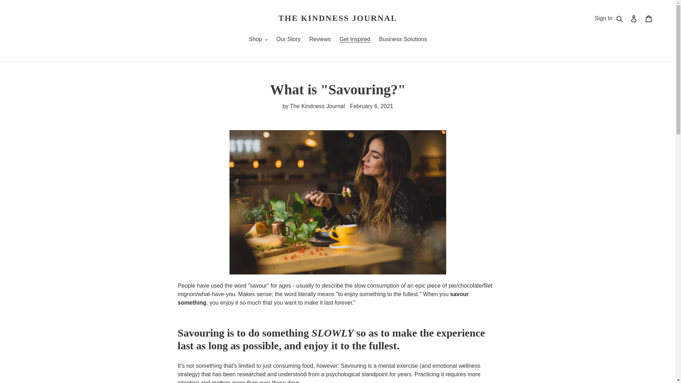 The width and height of the screenshot is (681, 383). Describe the element at coordinates (320, 40) in the screenshot. I see `Reviews` at that location.